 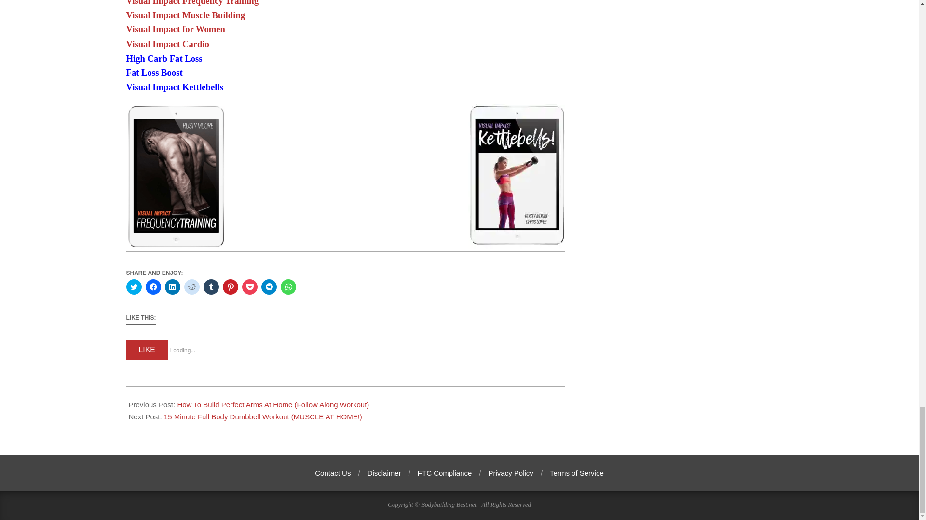 What do you see at coordinates (154, 72) in the screenshot?
I see `Fat Loss Boost` at bounding box center [154, 72].